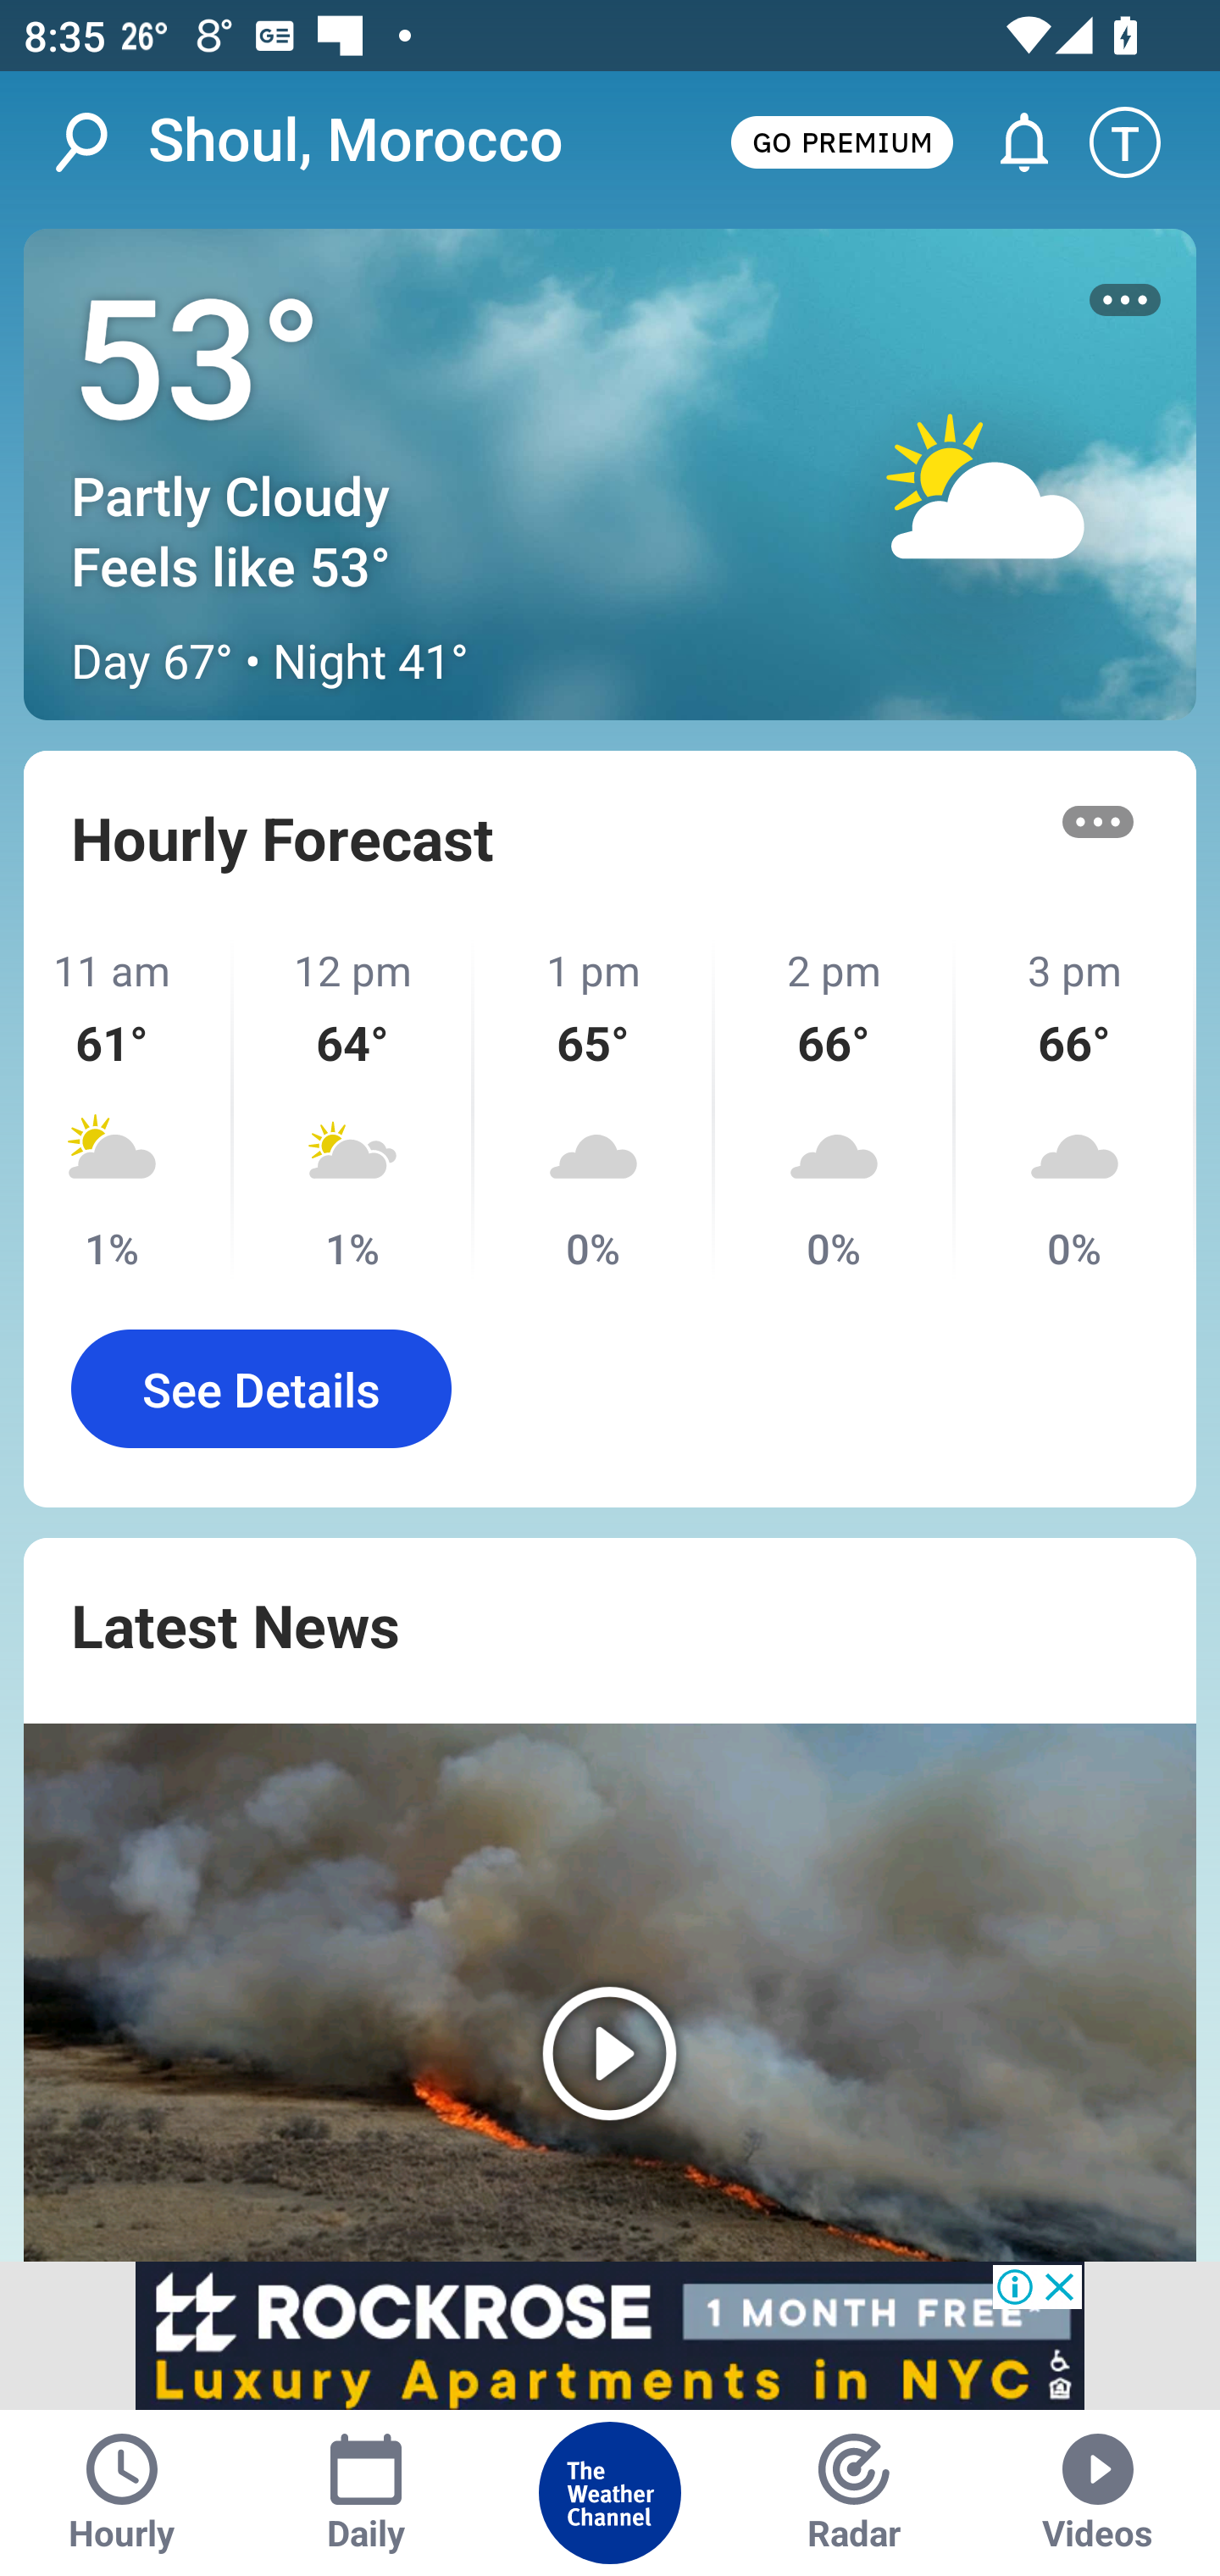  I want to click on 3 pm 66° 0%, so click(1076, 1108).